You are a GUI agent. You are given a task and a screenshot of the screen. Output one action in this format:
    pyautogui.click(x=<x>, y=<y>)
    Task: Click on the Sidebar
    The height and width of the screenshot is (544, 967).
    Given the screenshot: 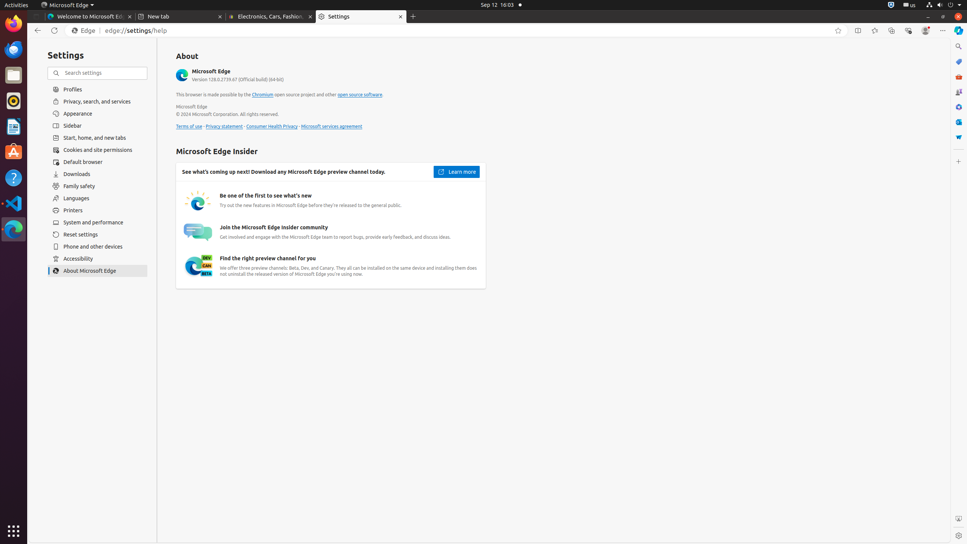 What is the action you would take?
    pyautogui.click(x=97, y=126)
    